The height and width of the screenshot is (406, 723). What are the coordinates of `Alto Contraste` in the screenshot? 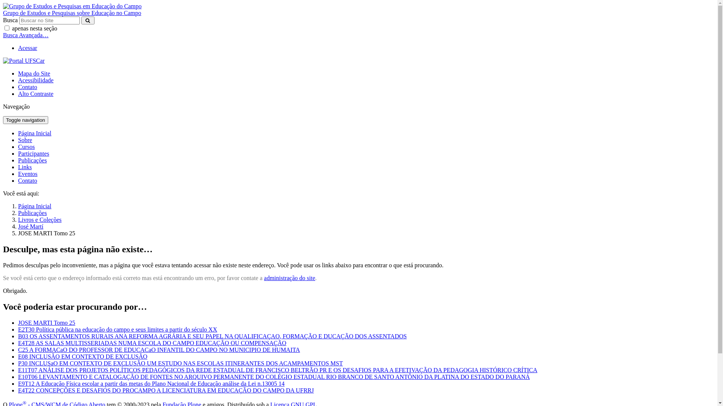 It's located at (36, 94).